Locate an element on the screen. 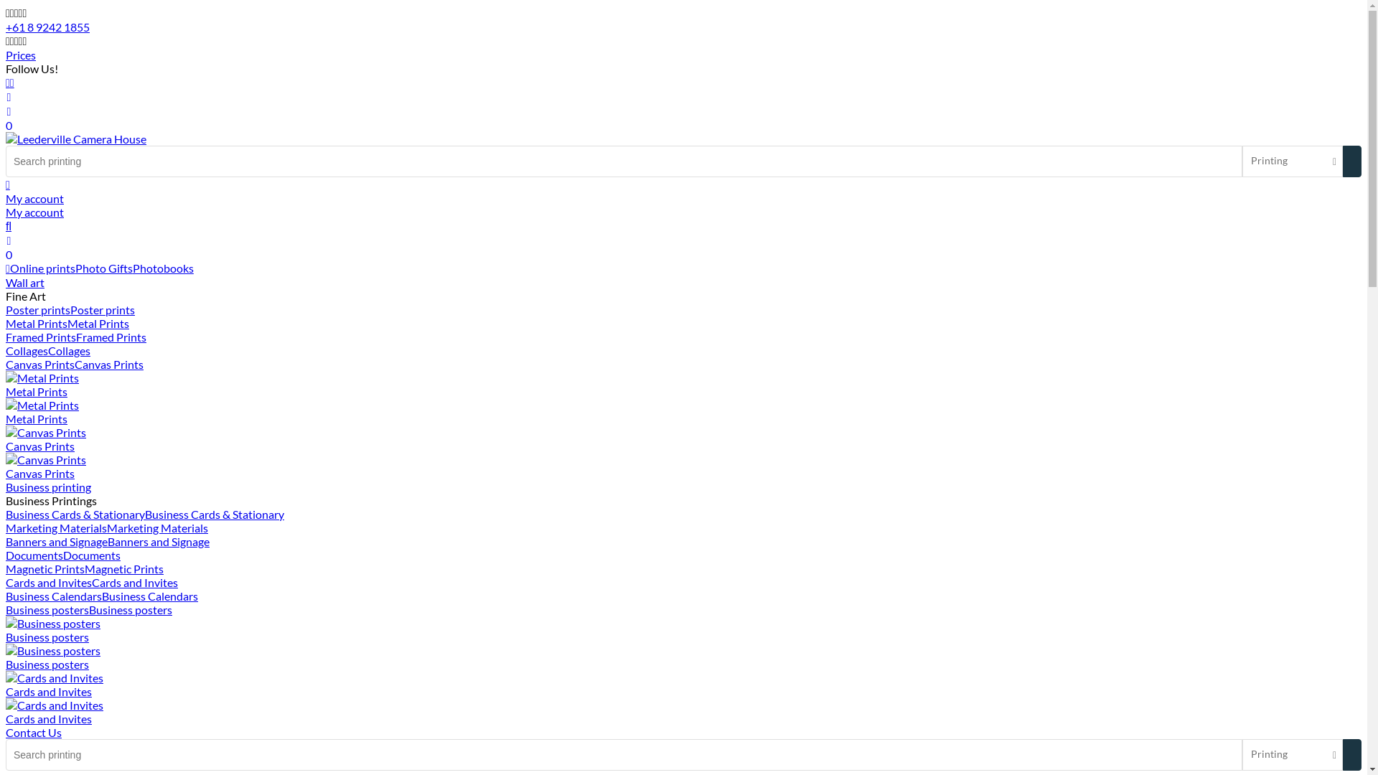 The image size is (1378, 775). Framed Prints is located at coordinates (111, 337).